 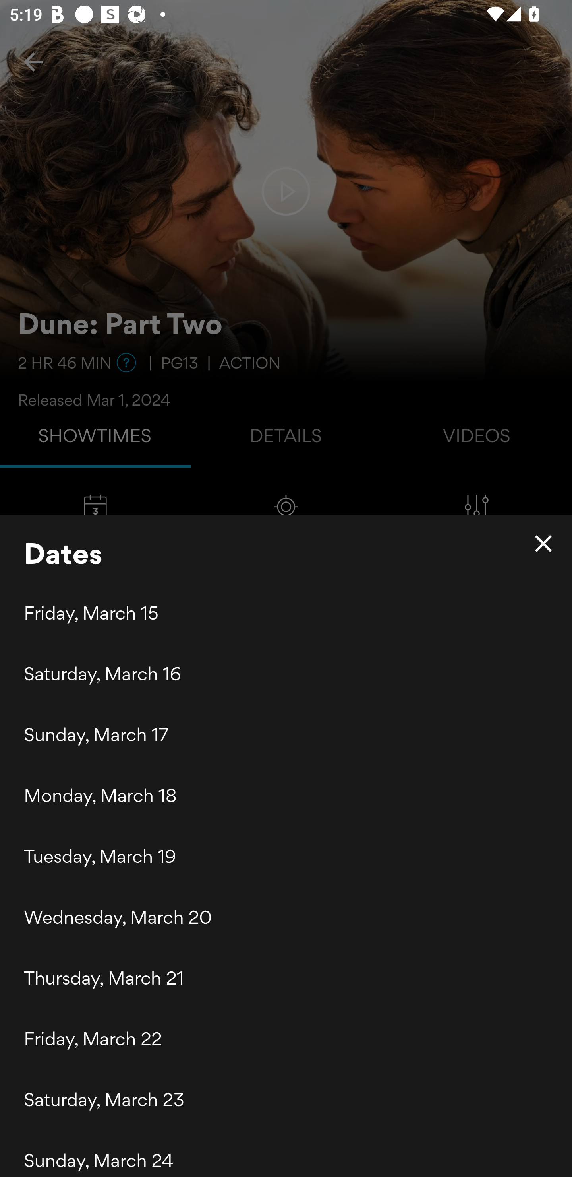 I want to click on Wednesday, March 20, so click(x=286, y=917).